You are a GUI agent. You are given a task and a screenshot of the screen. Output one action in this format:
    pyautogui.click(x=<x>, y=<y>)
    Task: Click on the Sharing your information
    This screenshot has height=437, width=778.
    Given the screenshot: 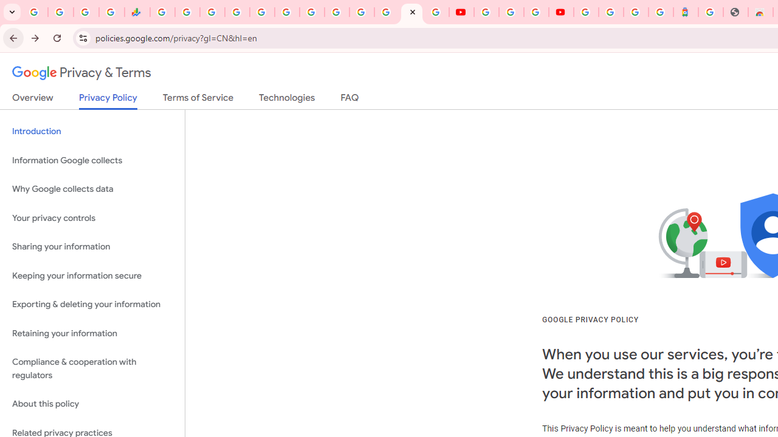 What is the action you would take?
    pyautogui.click(x=92, y=247)
    